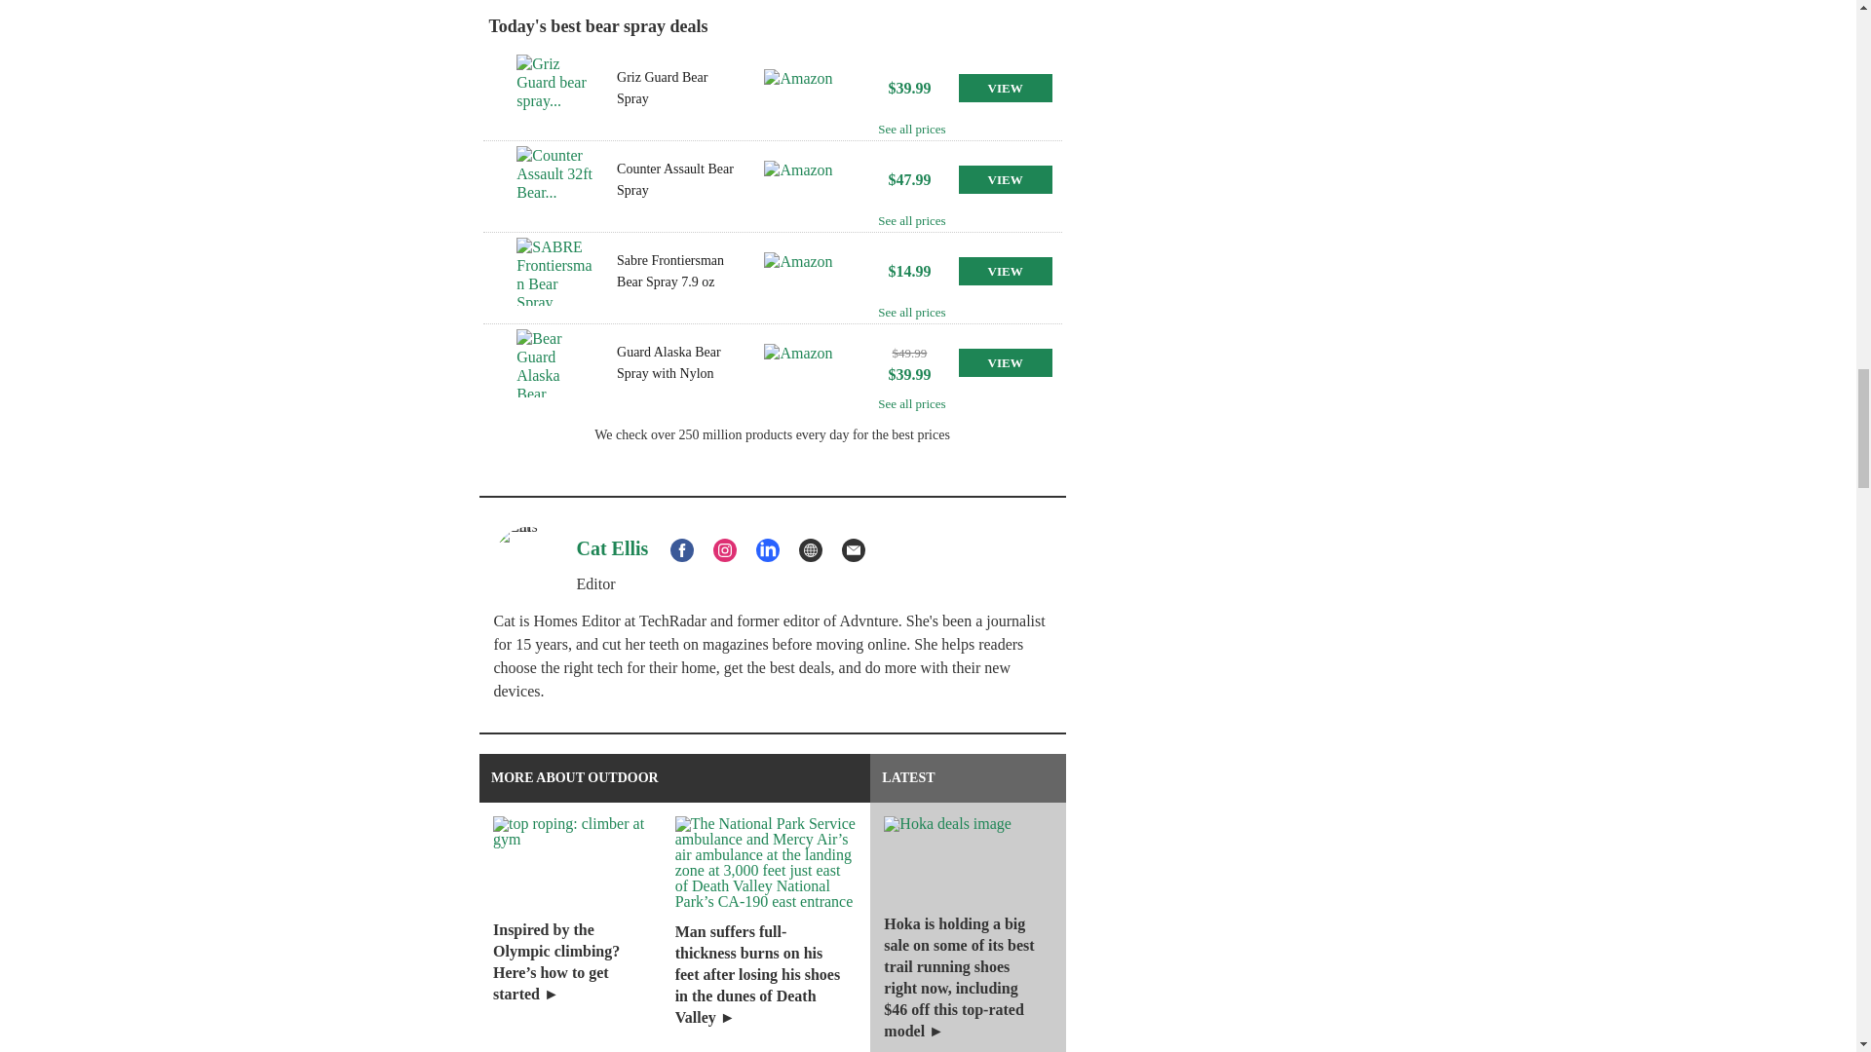  Describe the element at coordinates (803, 180) in the screenshot. I see `Amazon` at that location.